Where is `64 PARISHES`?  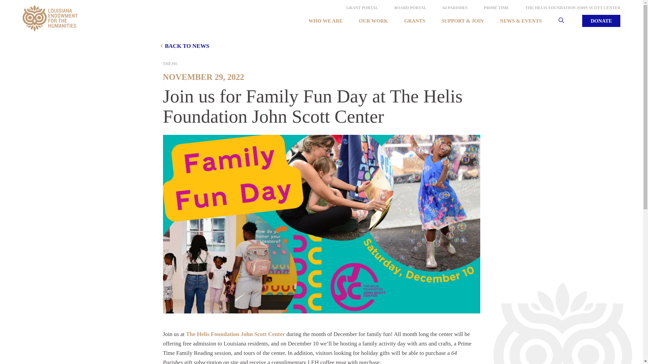 64 PARISHES is located at coordinates (455, 8).